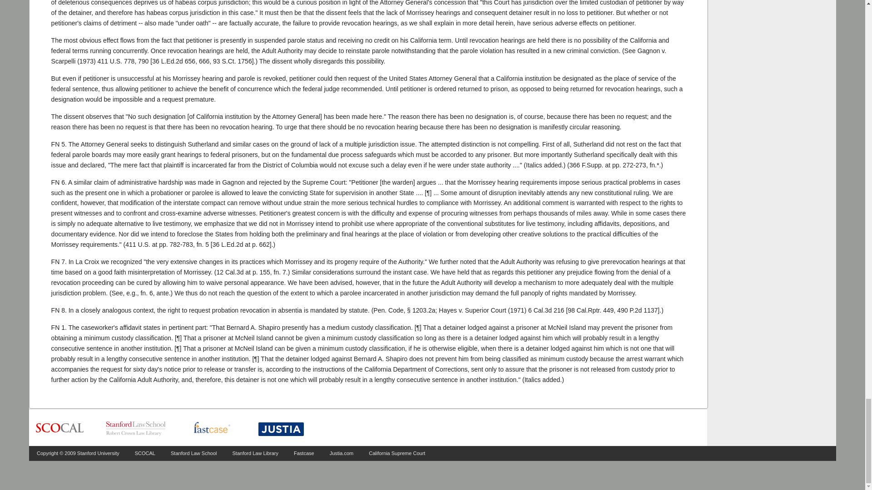  What do you see at coordinates (59, 428) in the screenshot?
I see `Supreme Court of California` at bounding box center [59, 428].